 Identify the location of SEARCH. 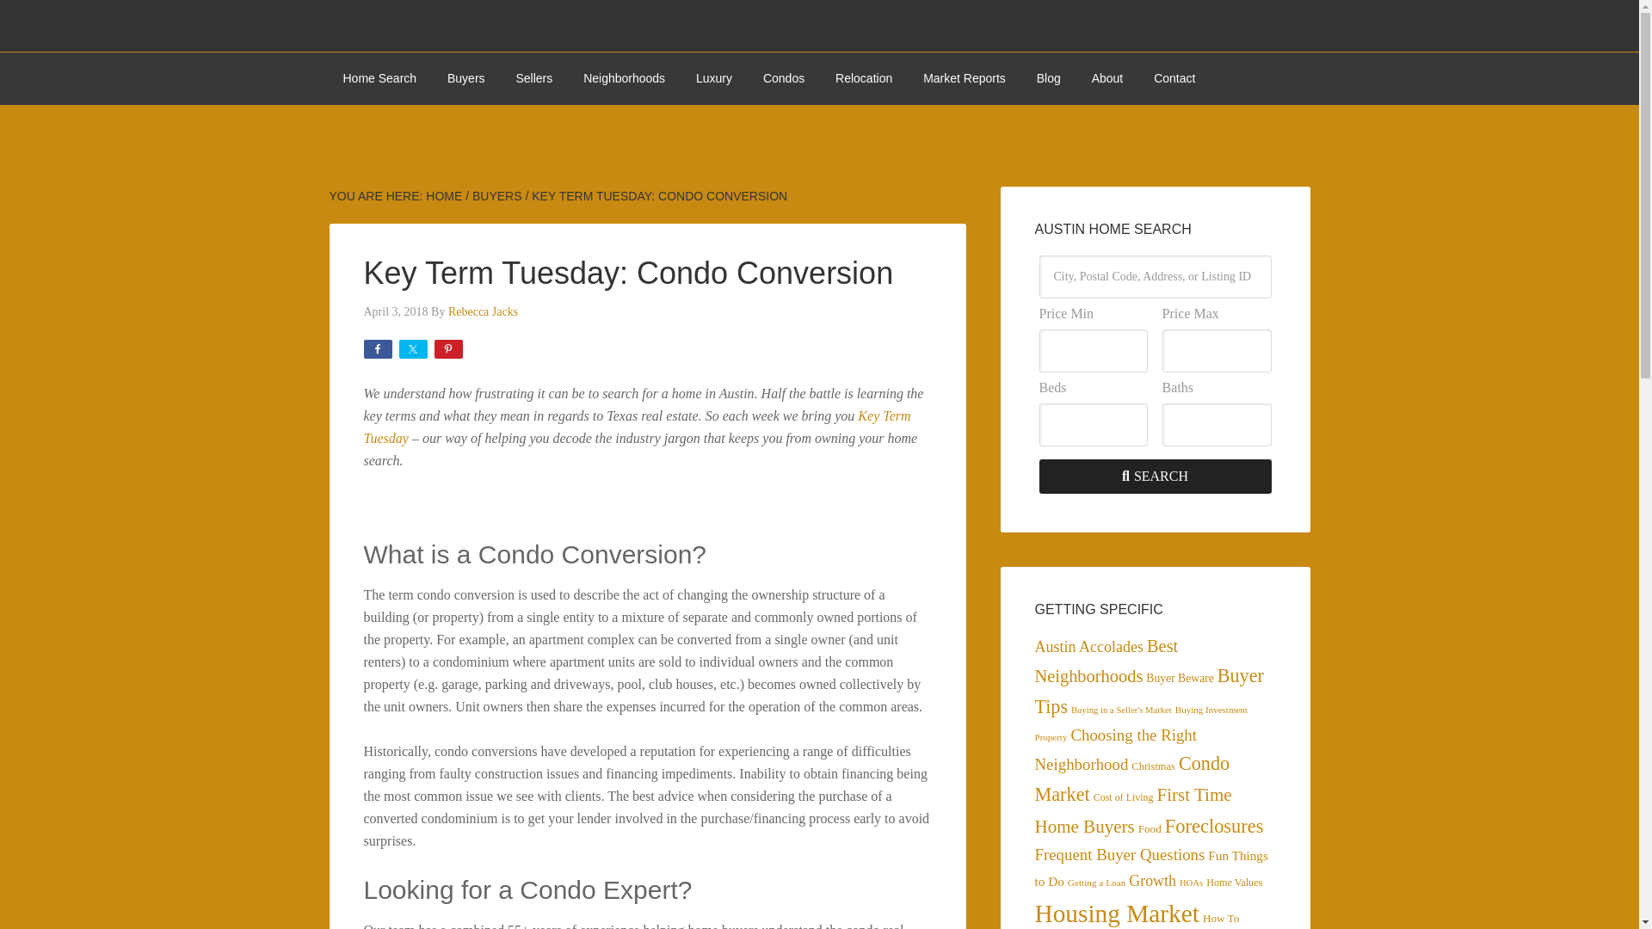
(1155, 476).